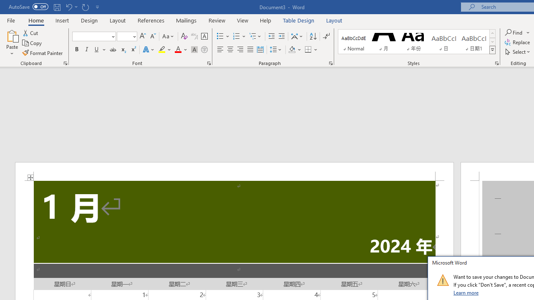  What do you see at coordinates (528, 32) in the screenshot?
I see `More Options` at bounding box center [528, 32].